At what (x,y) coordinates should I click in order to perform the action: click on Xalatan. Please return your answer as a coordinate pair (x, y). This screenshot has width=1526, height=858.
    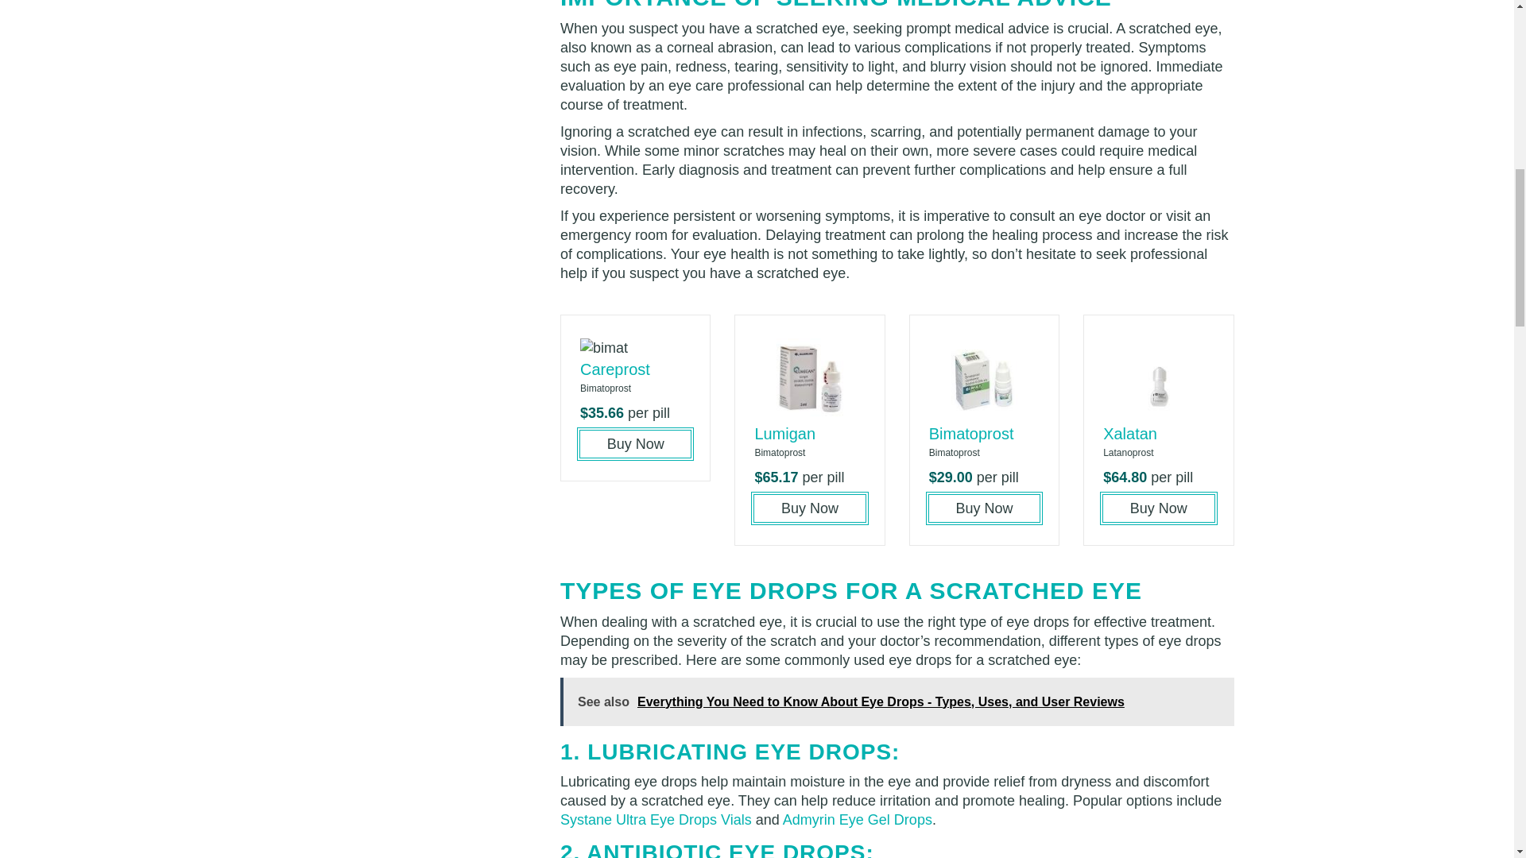
    Looking at the image, I should click on (1130, 434).